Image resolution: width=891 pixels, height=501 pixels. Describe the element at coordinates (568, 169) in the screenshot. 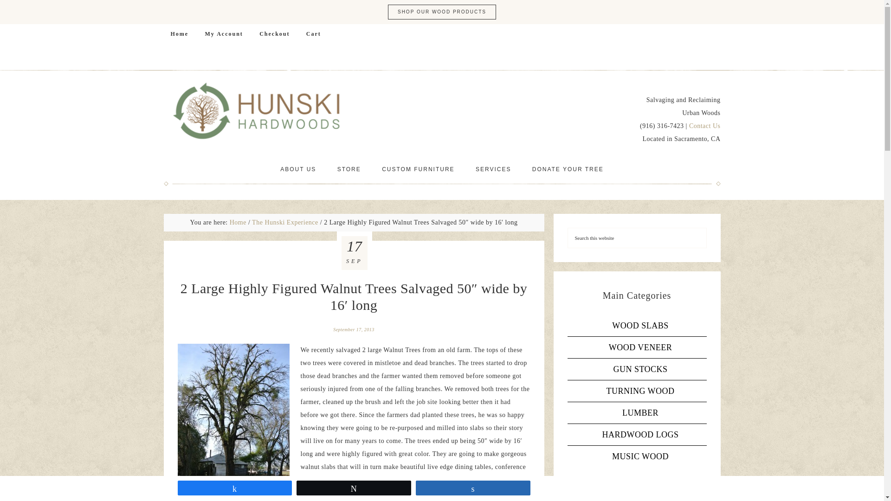

I see `DONATE YOUR TREE` at that location.